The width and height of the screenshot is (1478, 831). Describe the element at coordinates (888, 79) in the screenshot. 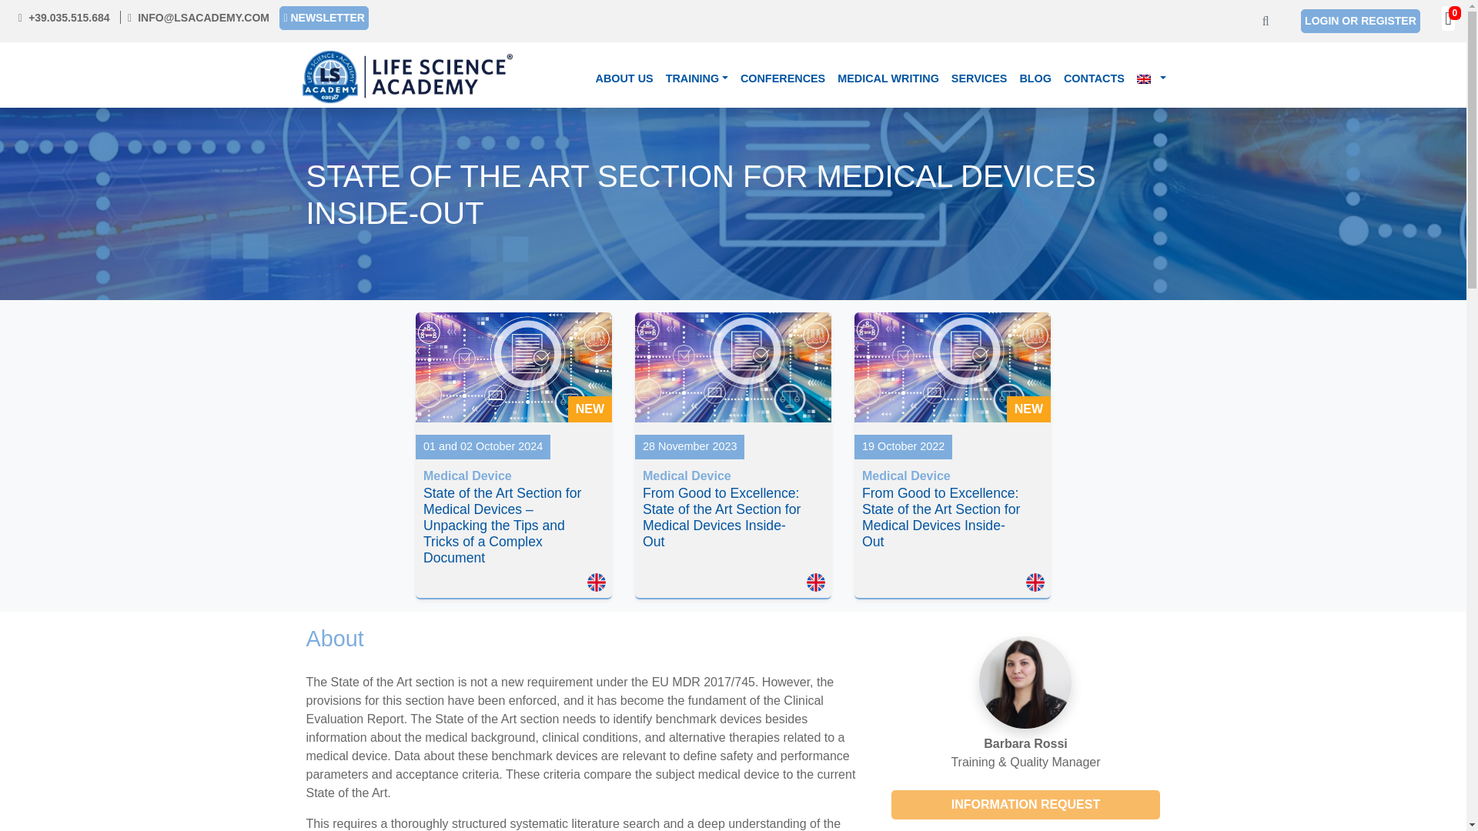

I see `MEDICAL WRITING` at that location.